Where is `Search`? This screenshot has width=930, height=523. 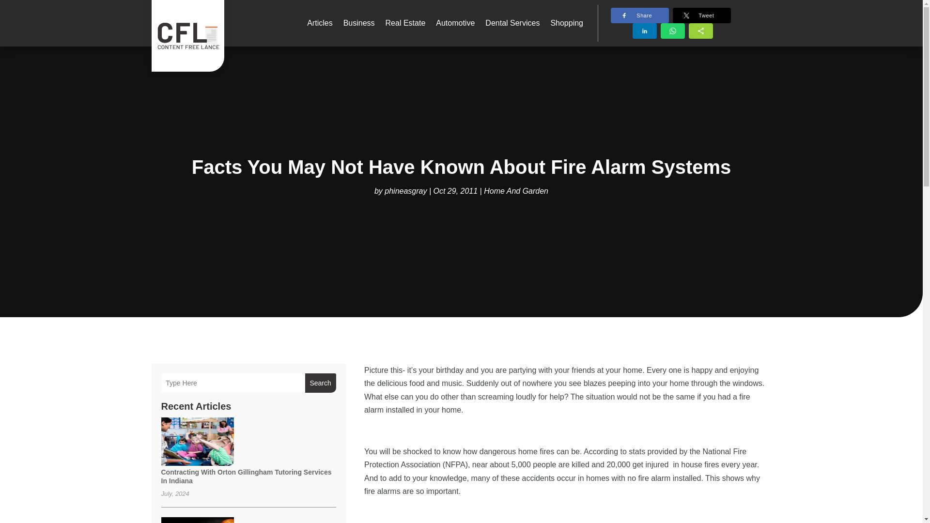
Search is located at coordinates (320, 383).